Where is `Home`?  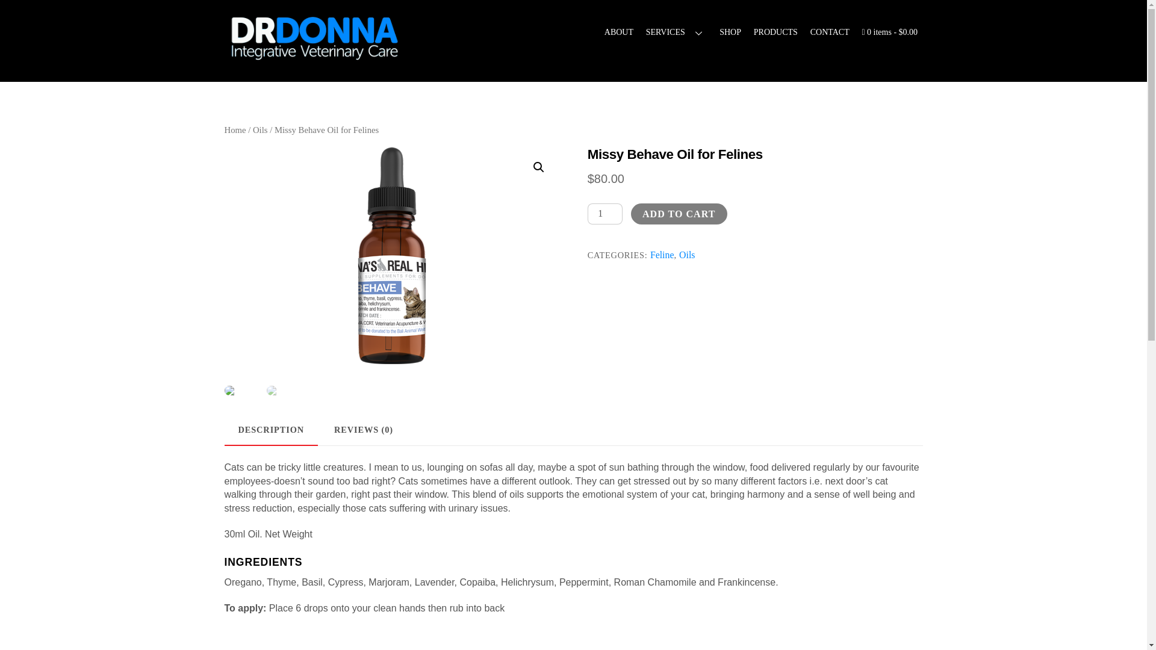
Home is located at coordinates (235, 130).